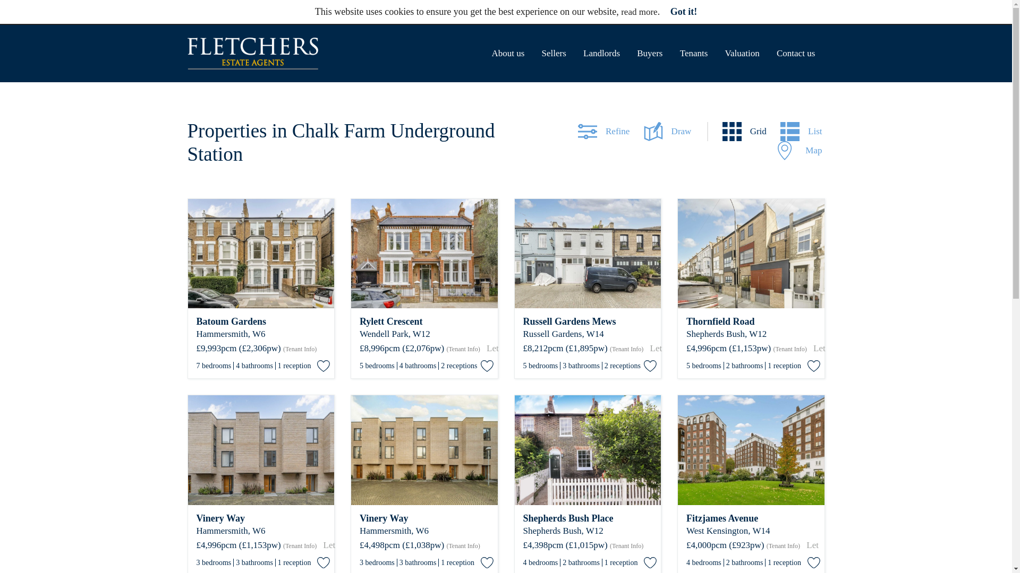  I want to click on Map, so click(800, 151).